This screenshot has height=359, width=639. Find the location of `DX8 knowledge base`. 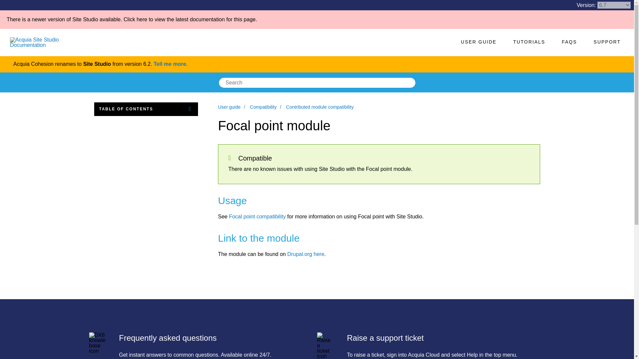

DX8 knowledge base is located at coordinates (98, 343).